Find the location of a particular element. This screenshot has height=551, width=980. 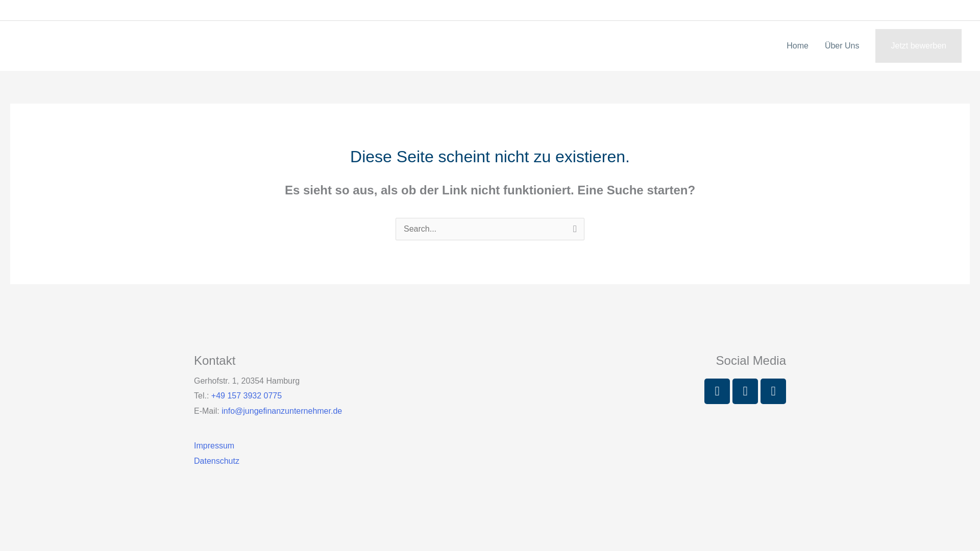

Jetzt bewerben is located at coordinates (918, 46).